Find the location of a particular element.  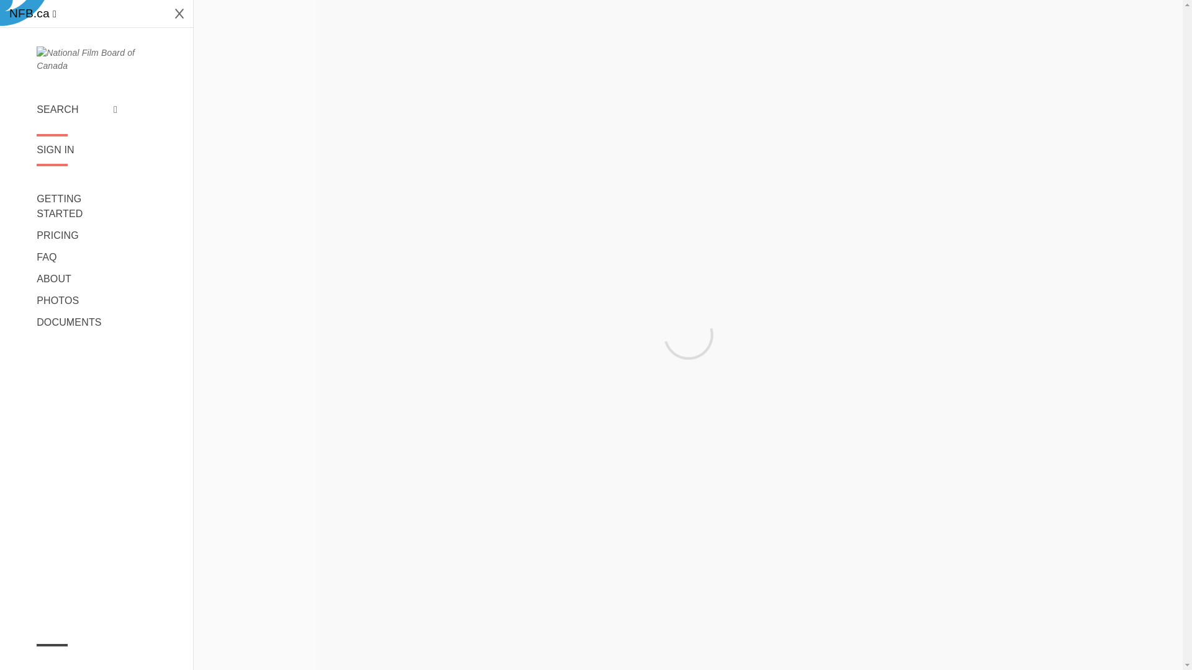

NFB.ca is located at coordinates (32, 14).